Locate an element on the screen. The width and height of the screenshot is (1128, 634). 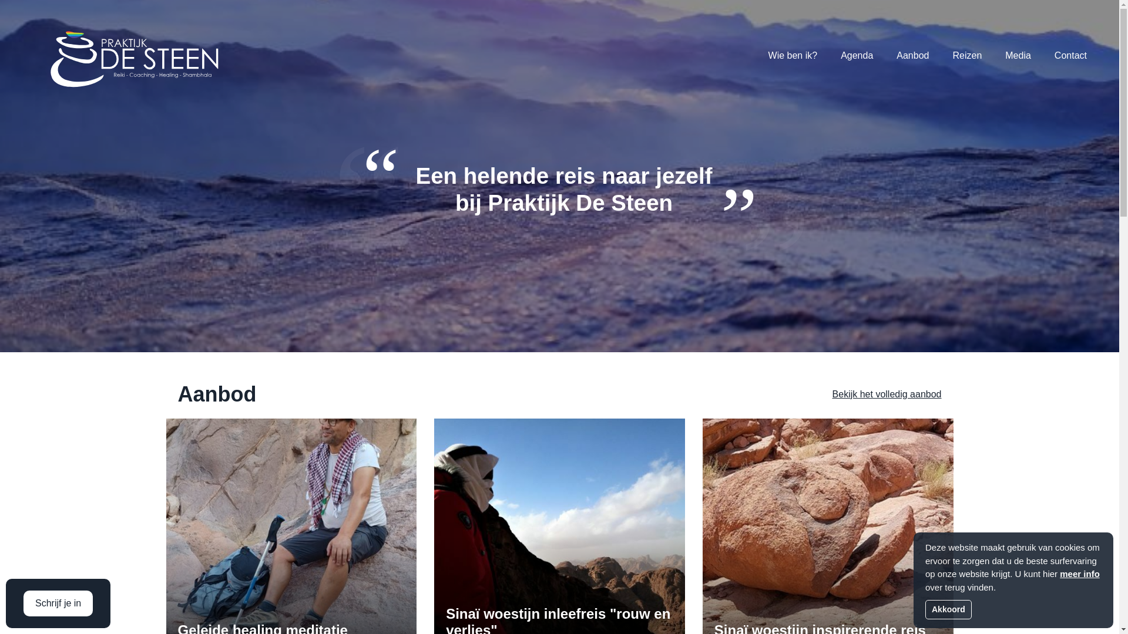
Schrijf je in is located at coordinates (58, 603).